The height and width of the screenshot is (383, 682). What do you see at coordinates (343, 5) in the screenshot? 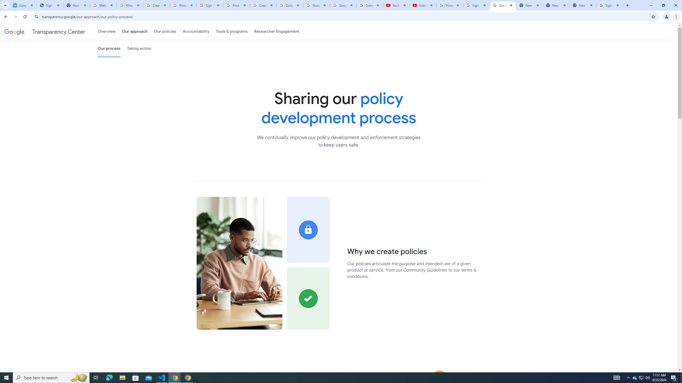
I see `Google Account` at bounding box center [343, 5].